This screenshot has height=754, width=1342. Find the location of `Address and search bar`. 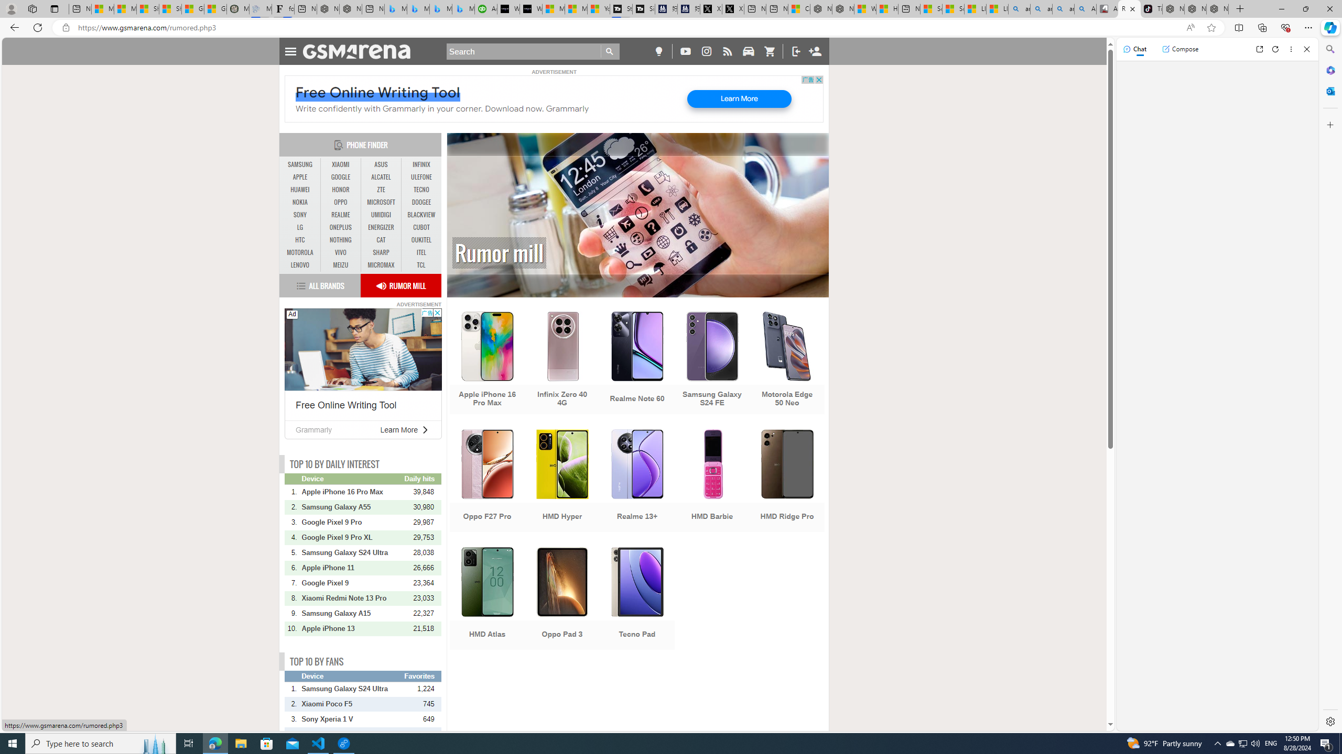

Address and search bar is located at coordinates (628, 28).